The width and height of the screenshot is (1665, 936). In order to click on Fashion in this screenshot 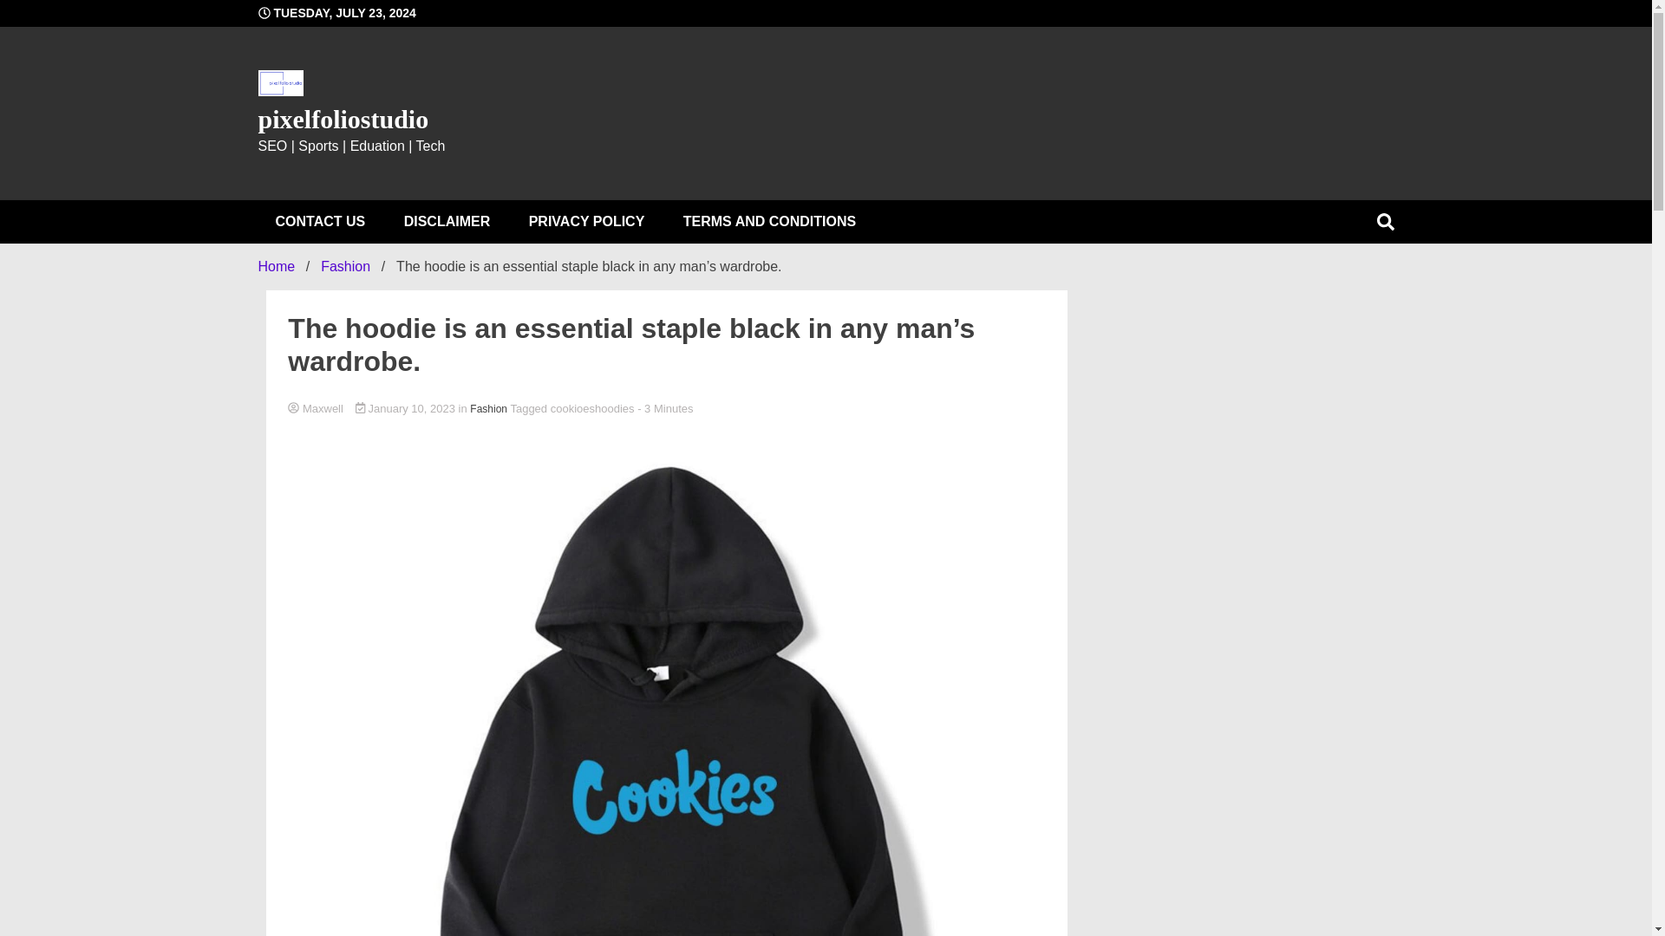, I will do `click(488, 409)`.